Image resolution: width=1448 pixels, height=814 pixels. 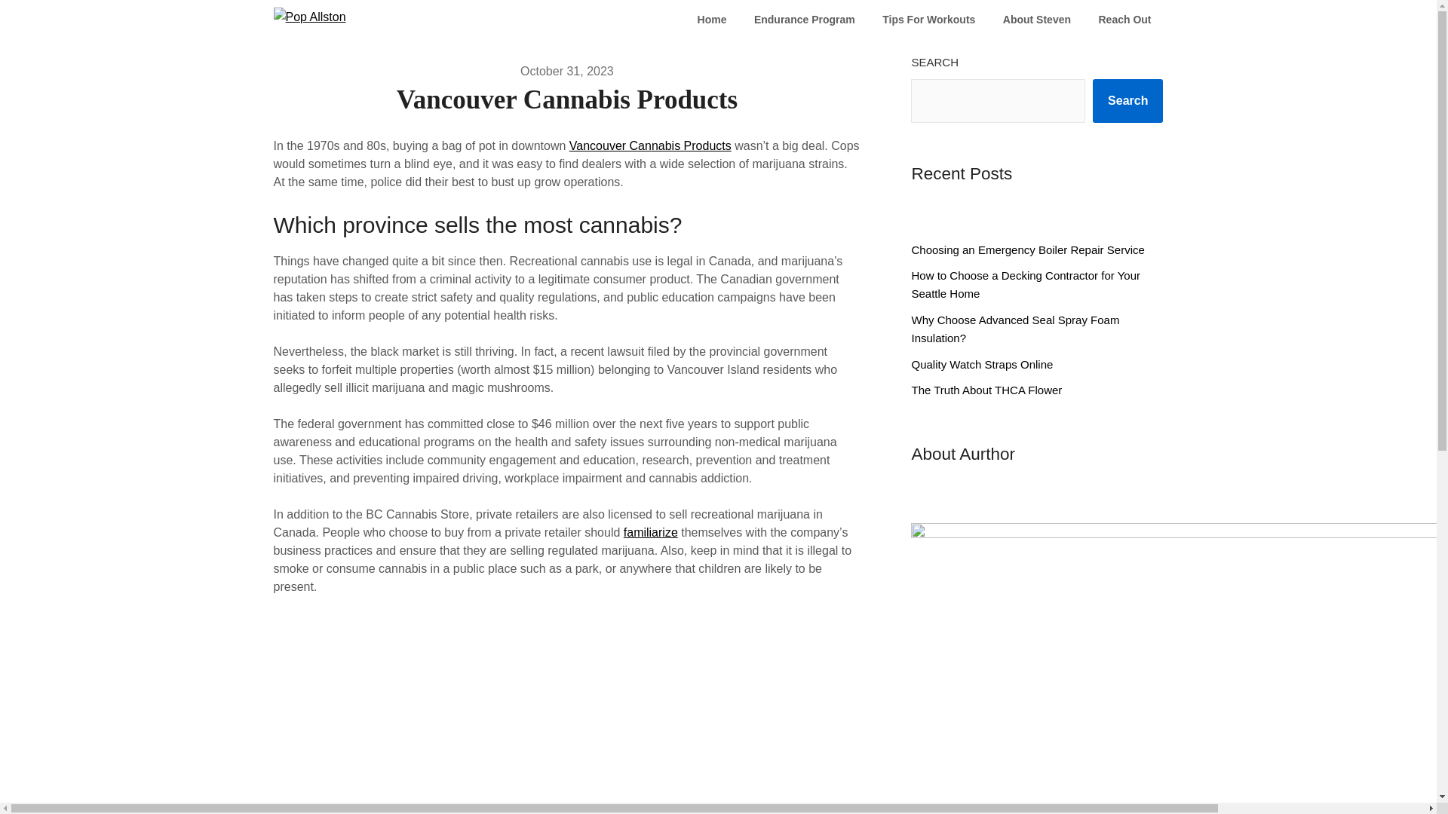 What do you see at coordinates (712, 20) in the screenshot?
I see `Home` at bounding box center [712, 20].